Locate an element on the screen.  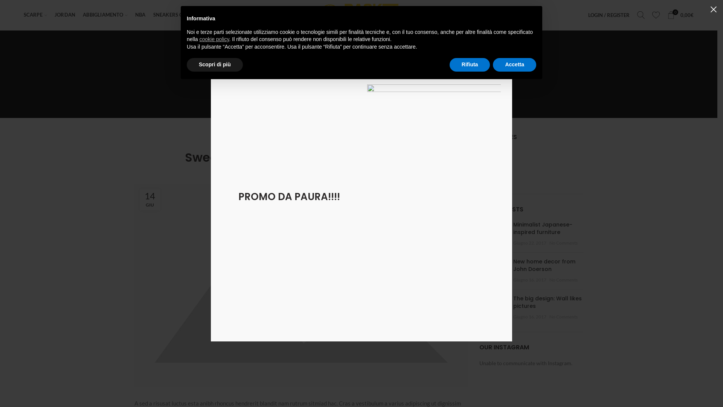
SCARPE is located at coordinates (35, 15).